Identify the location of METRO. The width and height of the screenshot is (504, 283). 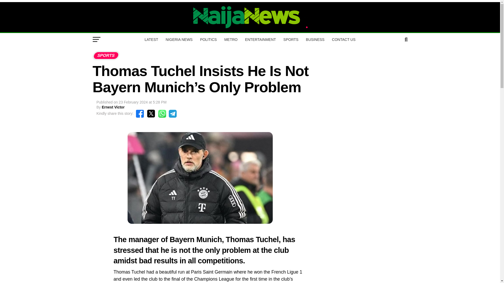
(231, 40).